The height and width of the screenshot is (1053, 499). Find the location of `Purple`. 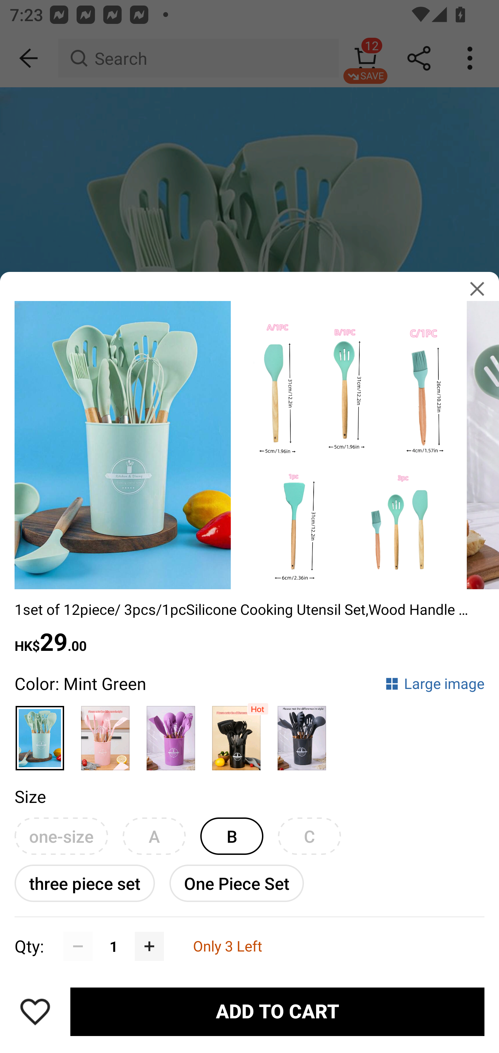

Purple is located at coordinates (170, 733).